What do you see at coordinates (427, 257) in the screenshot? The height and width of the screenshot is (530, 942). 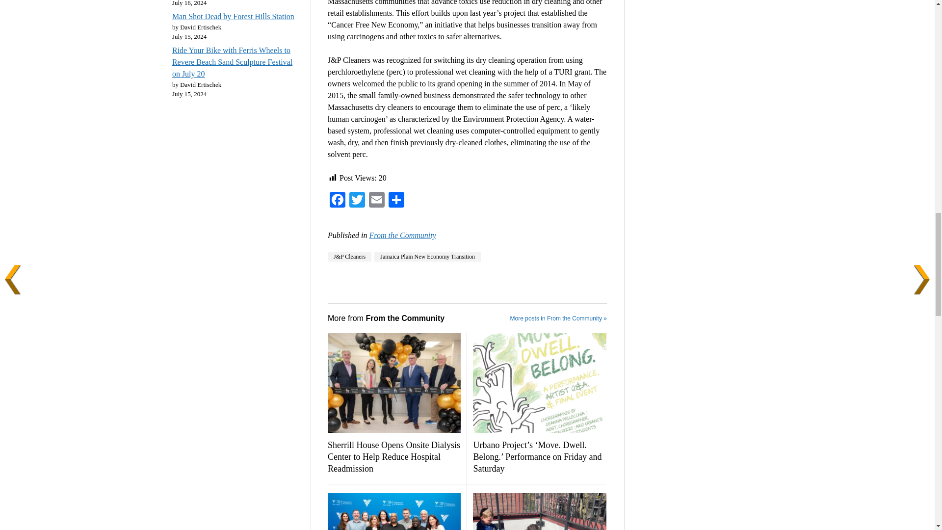 I see `View all posts tagged Jamaica Plain New Economy Transition` at bounding box center [427, 257].